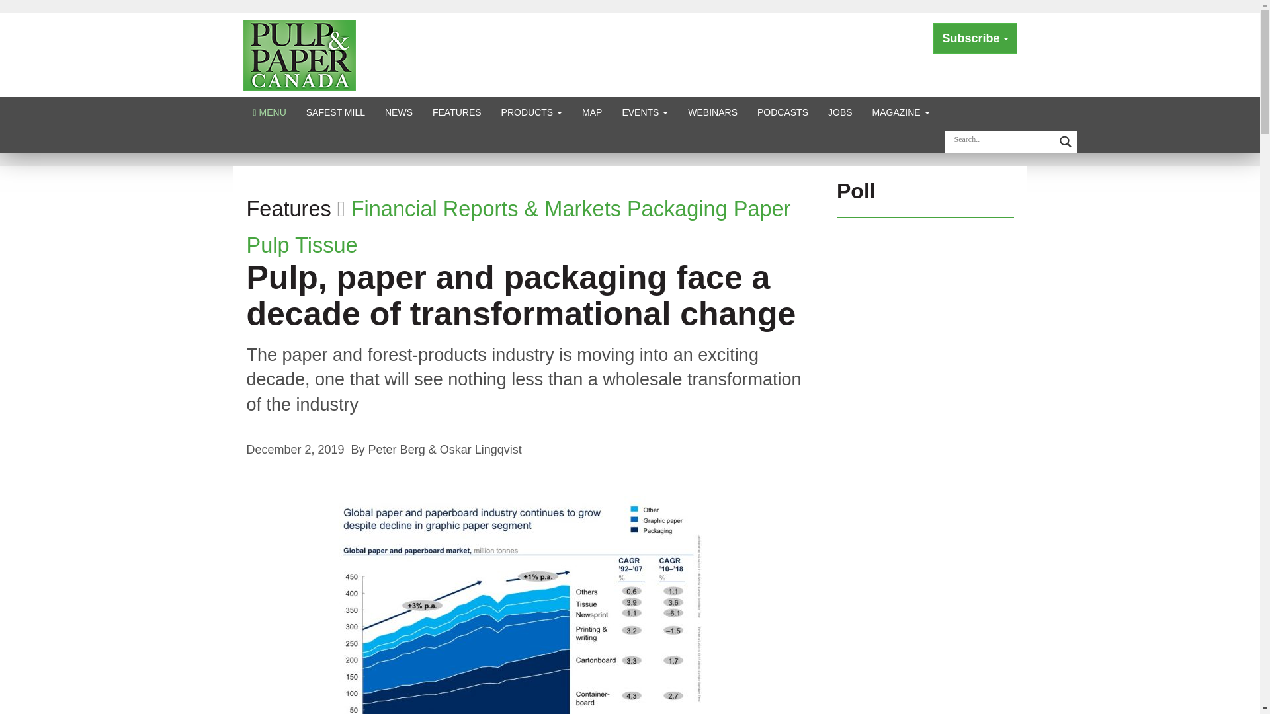  I want to click on Pulp and Paper Canada, so click(299, 54).